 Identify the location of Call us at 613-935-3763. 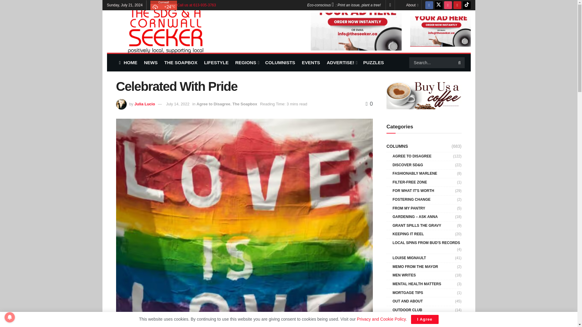
(196, 5).